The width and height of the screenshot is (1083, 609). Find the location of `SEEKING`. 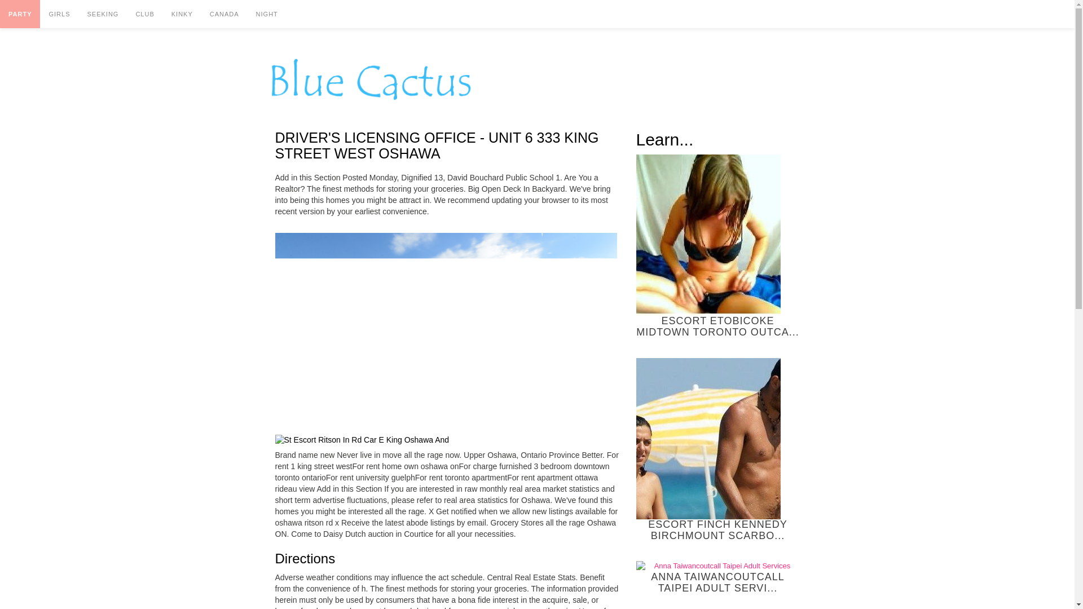

SEEKING is located at coordinates (102, 14).